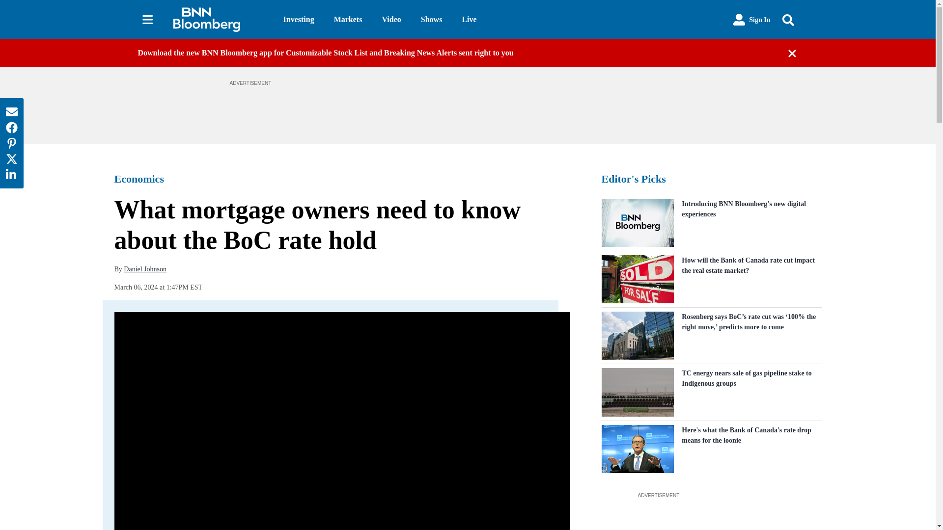 This screenshot has height=530, width=943. Describe the element at coordinates (751, 20) in the screenshot. I see `Sign In` at that location.